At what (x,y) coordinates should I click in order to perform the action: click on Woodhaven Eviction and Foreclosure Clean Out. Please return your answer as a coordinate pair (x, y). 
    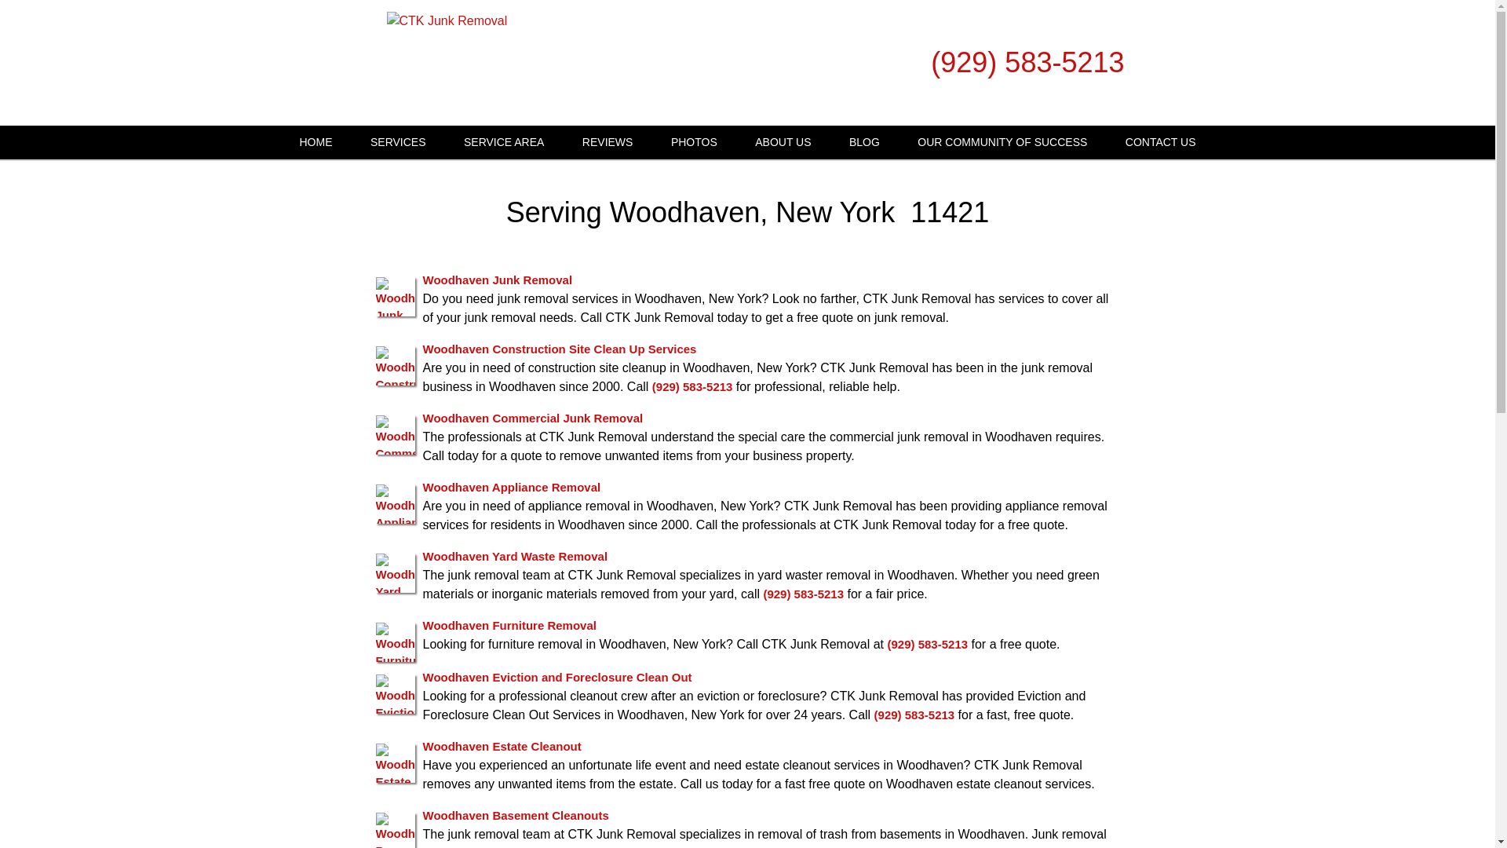
    Looking at the image, I should click on (556, 677).